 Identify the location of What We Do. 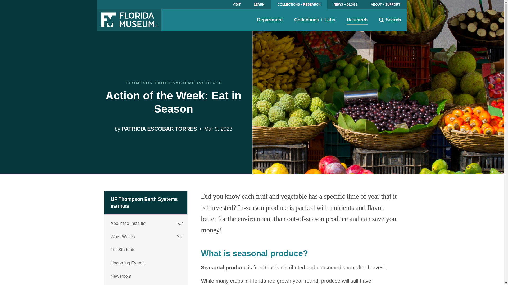
(146, 236).